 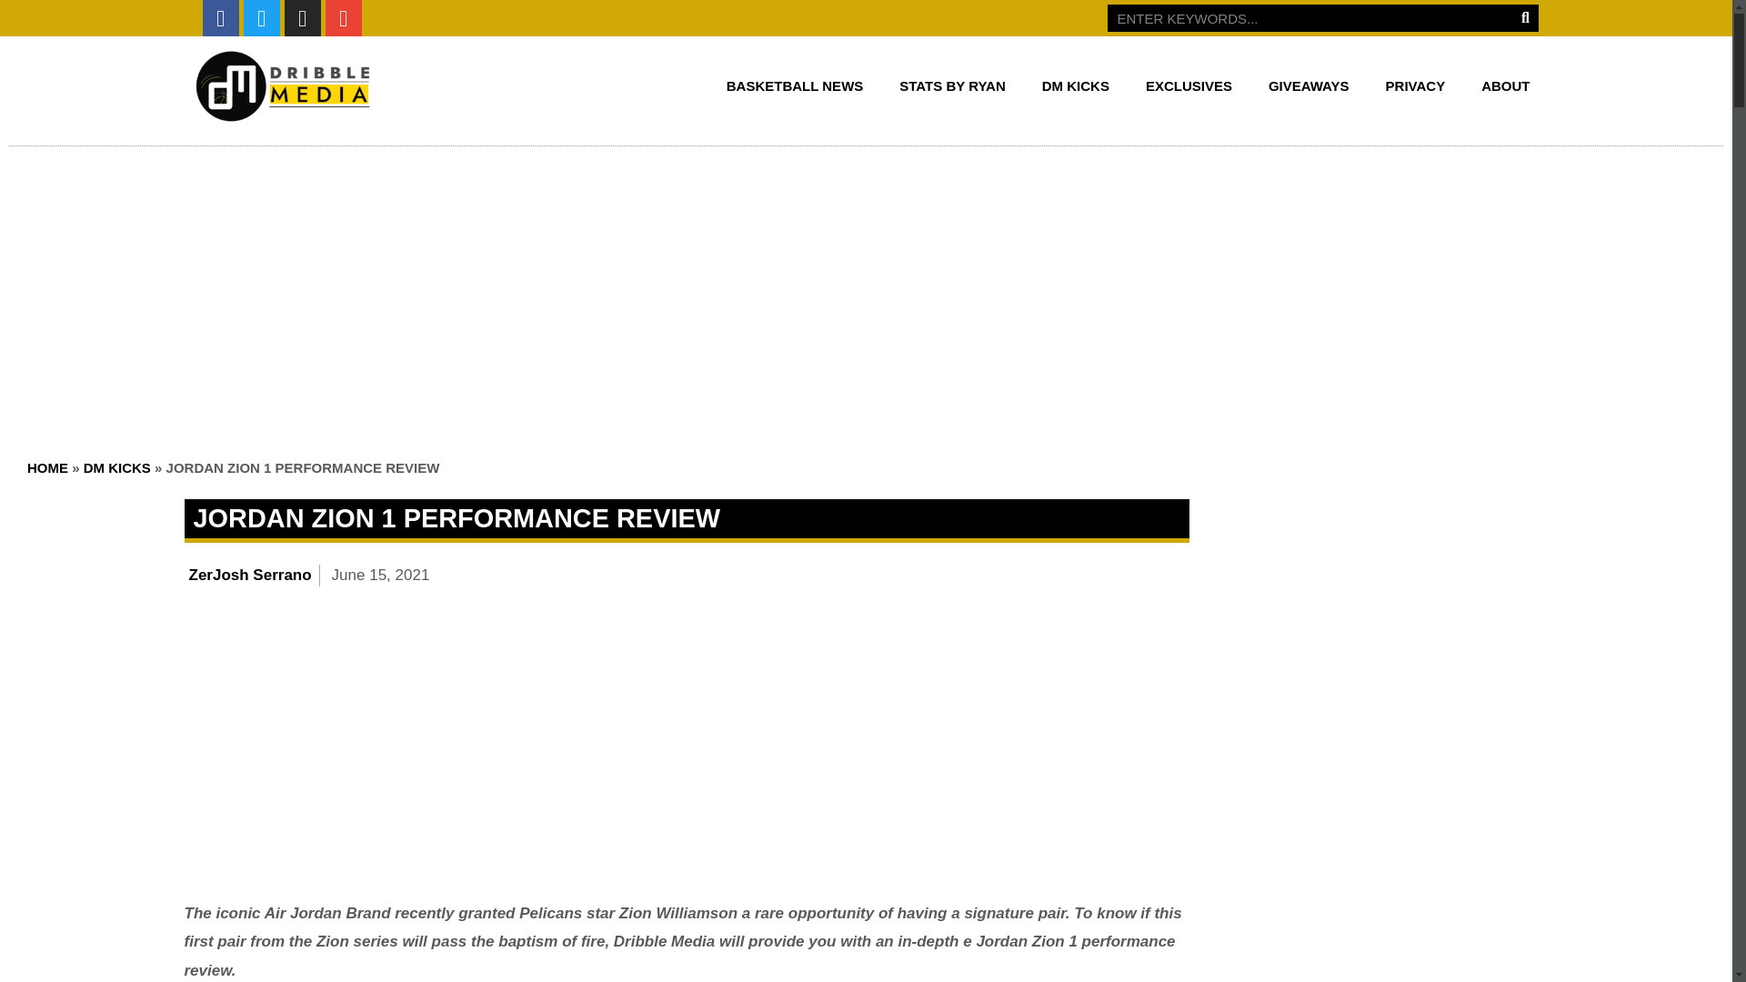 What do you see at coordinates (1308, 85) in the screenshot?
I see `GIVEAWAYS` at bounding box center [1308, 85].